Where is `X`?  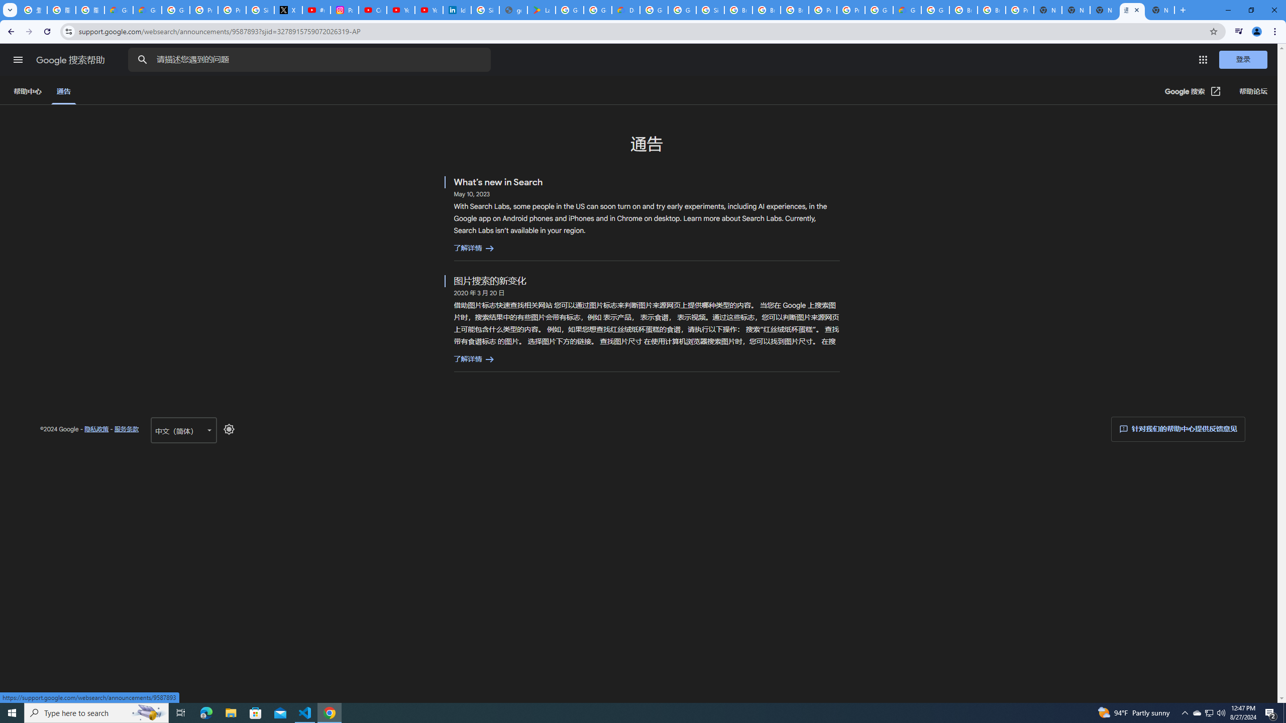
X is located at coordinates (288, 10).